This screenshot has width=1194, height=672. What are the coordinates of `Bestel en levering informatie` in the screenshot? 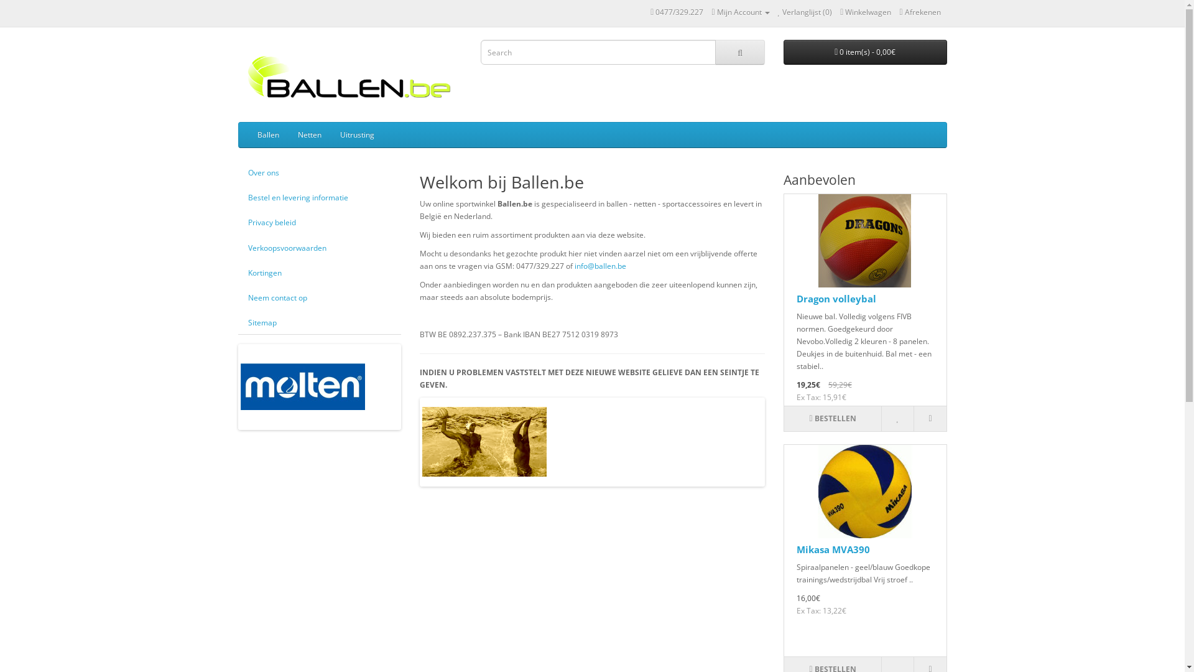 It's located at (318, 198).